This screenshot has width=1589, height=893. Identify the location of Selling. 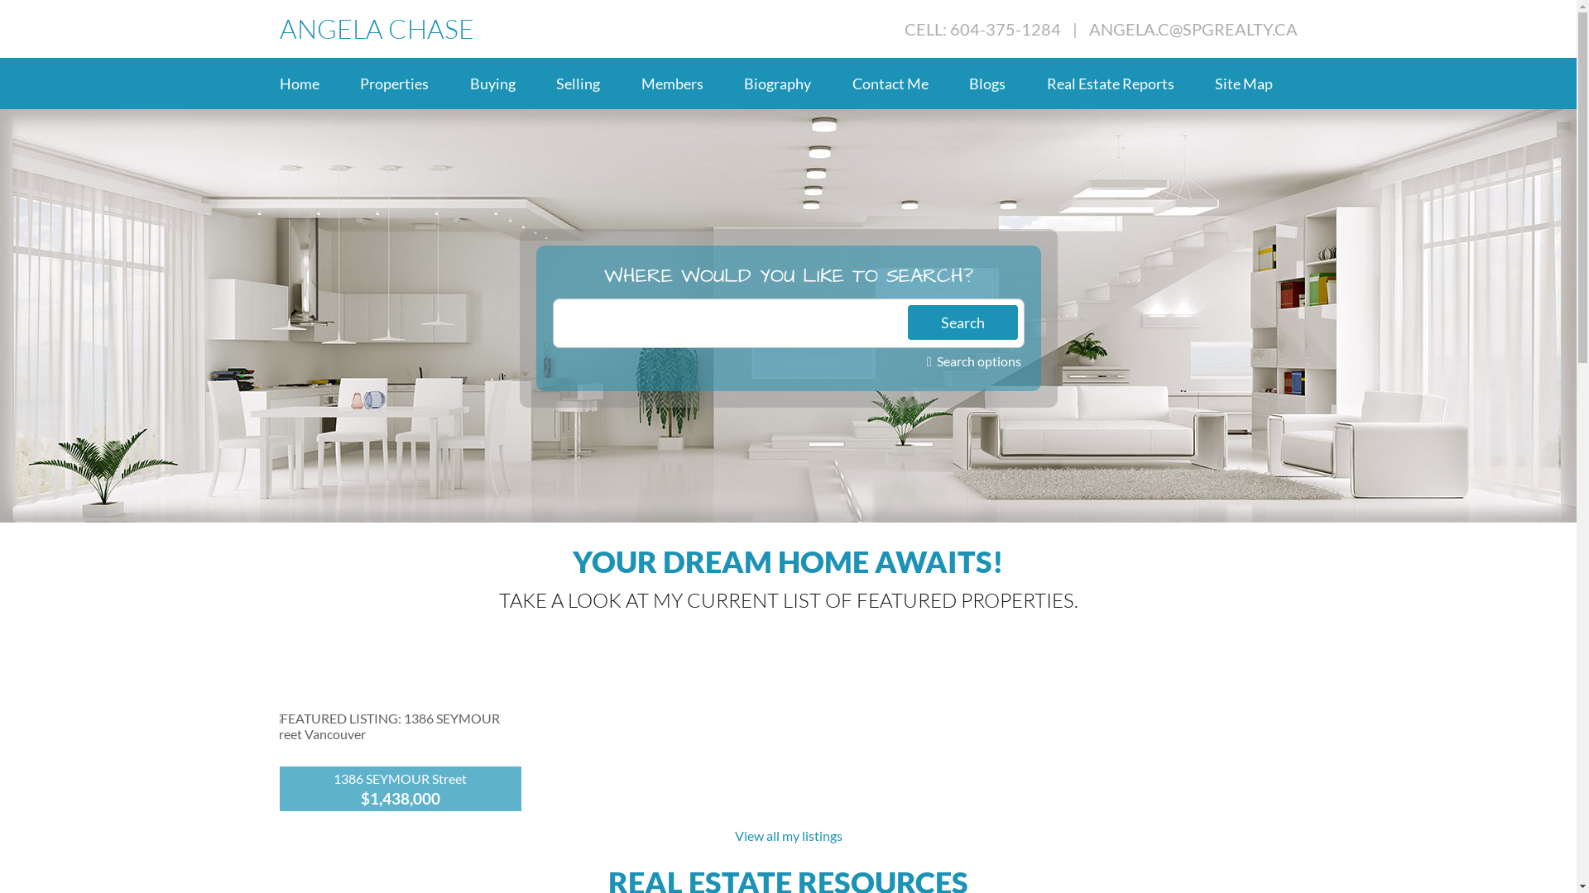
(591, 84).